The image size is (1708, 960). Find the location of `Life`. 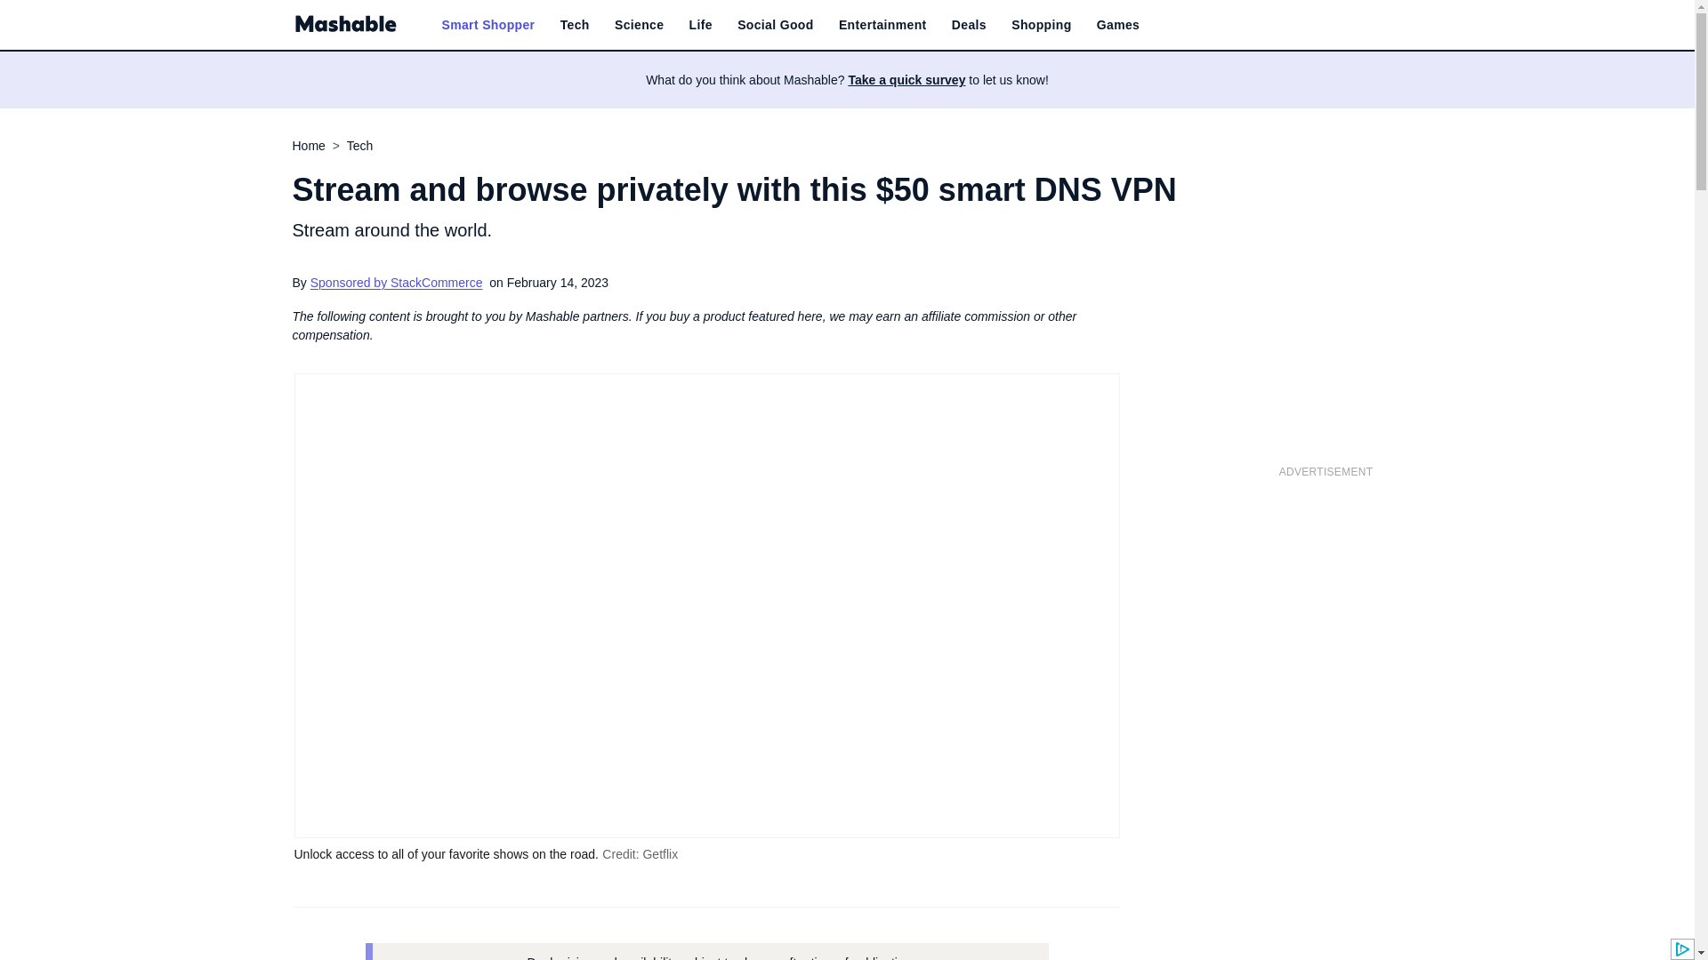

Life is located at coordinates (701, 25).